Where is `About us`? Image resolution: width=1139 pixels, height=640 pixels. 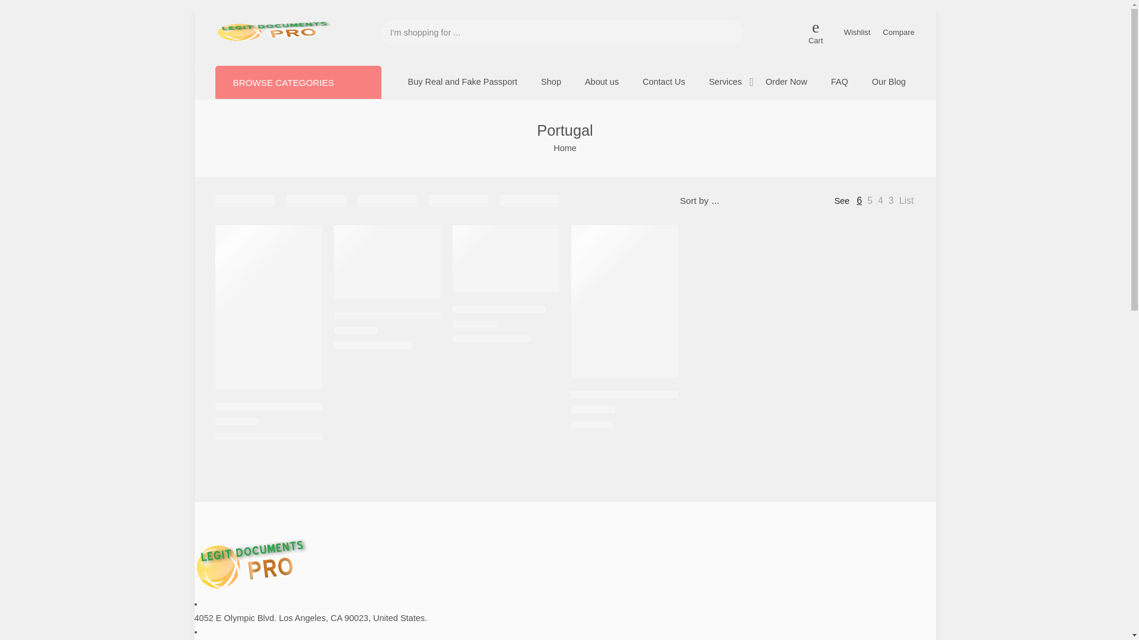 About us is located at coordinates (602, 82).